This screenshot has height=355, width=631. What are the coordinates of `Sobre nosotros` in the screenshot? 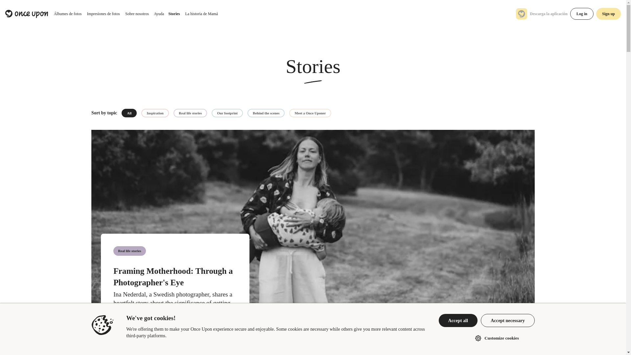 It's located at (137, 14).